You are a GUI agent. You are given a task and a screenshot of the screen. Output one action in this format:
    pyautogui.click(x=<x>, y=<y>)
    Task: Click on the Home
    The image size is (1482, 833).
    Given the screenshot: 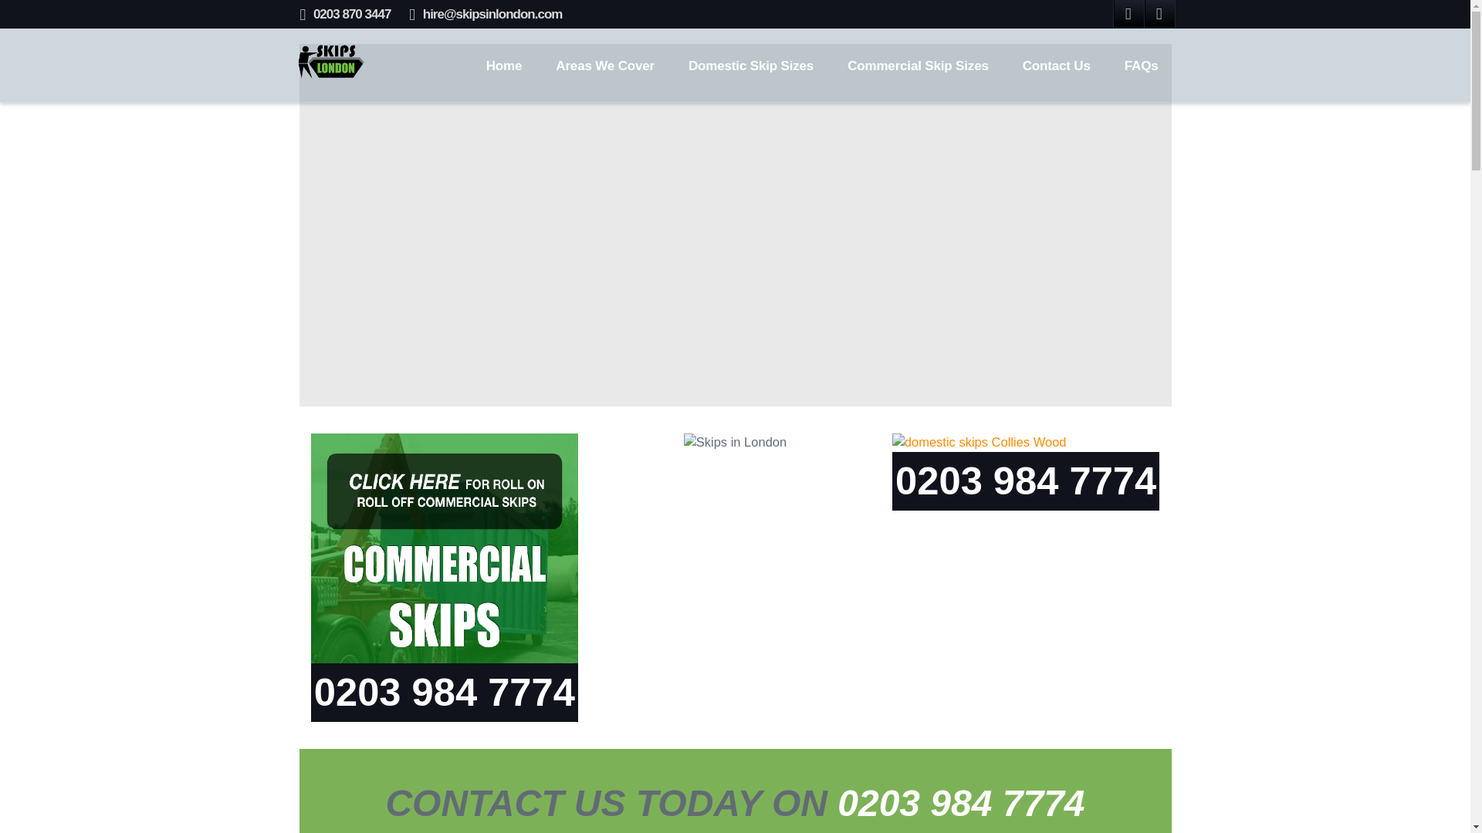 What is the action you would take?
    pyautogui.click(x=504, y=65)
    